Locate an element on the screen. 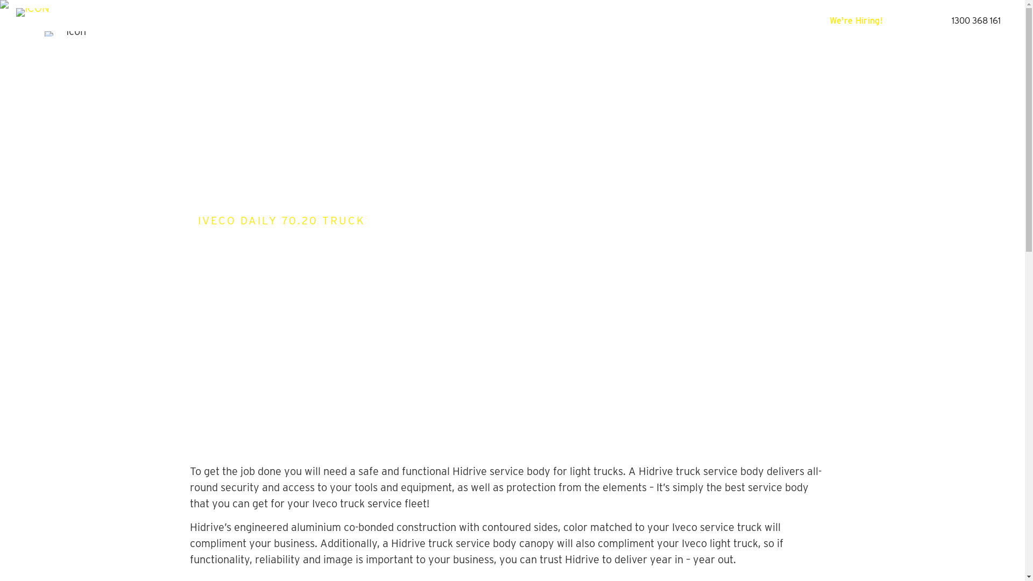 This screenshot has width=1033, height=581. TRUCK is located at coordinates (448, 22).